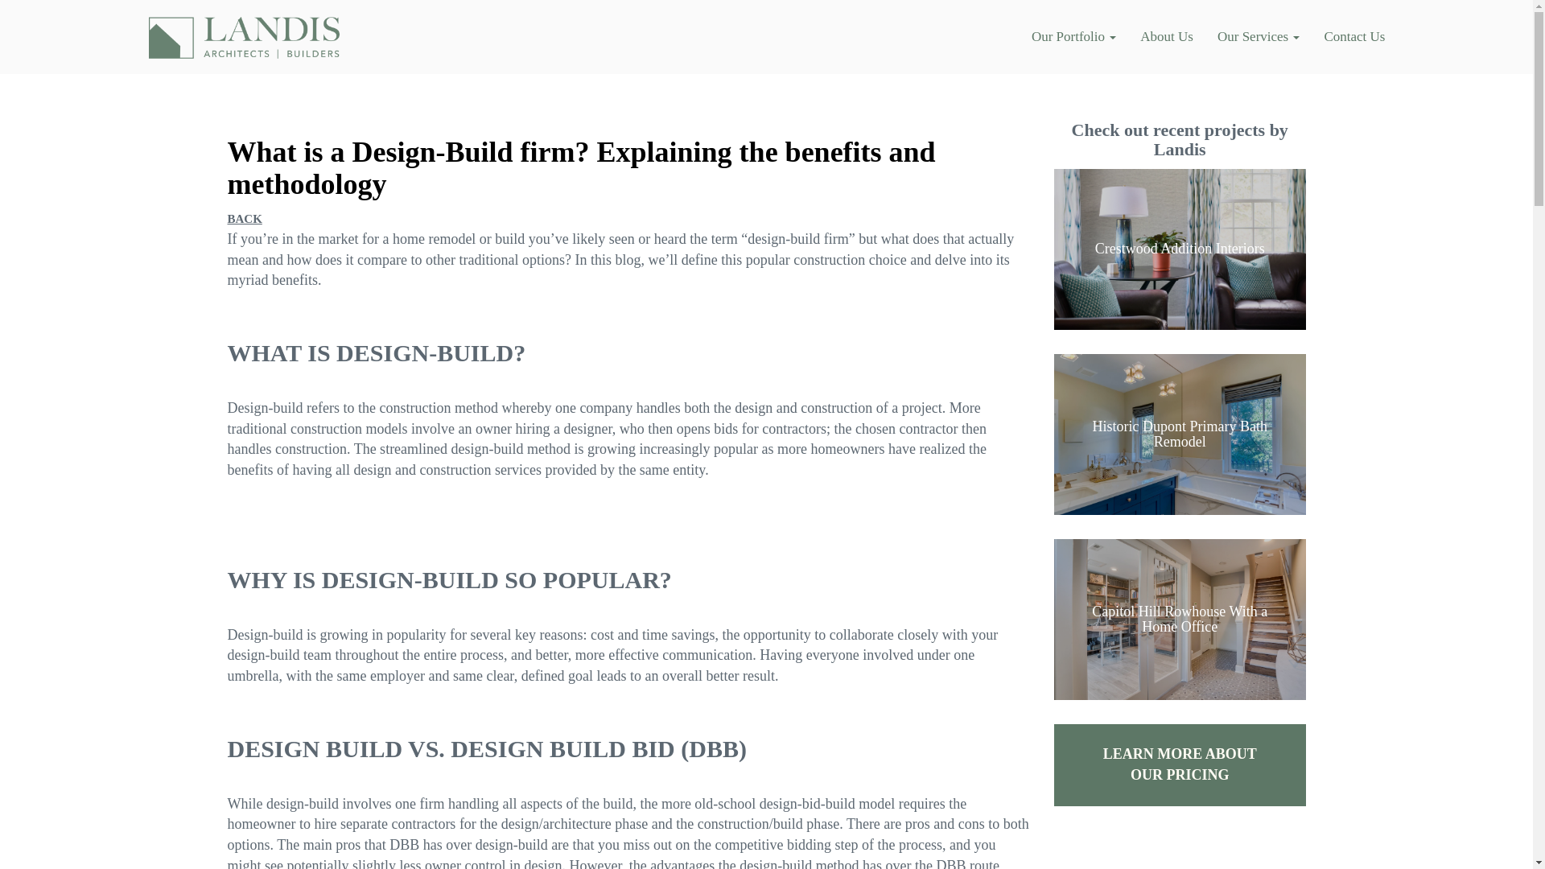 This screenshot has height=869, width=1545. I want to click on LEARN MORE ABOUT OUR PRICING, so click(1180, 764).